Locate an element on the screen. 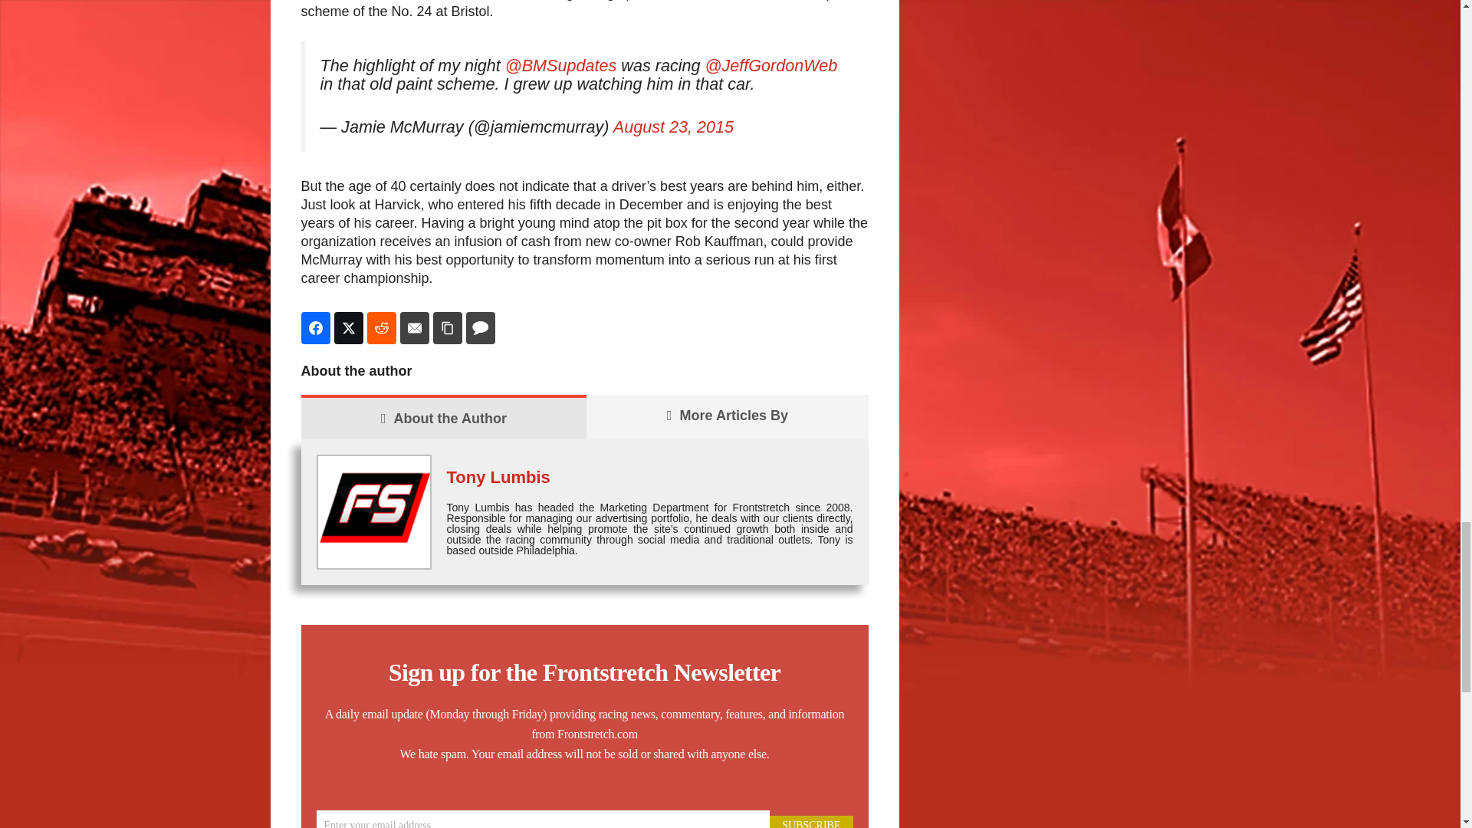 This screenshot has width=1472, height=828. Share on Reddit is located at coordinates (381, 328).